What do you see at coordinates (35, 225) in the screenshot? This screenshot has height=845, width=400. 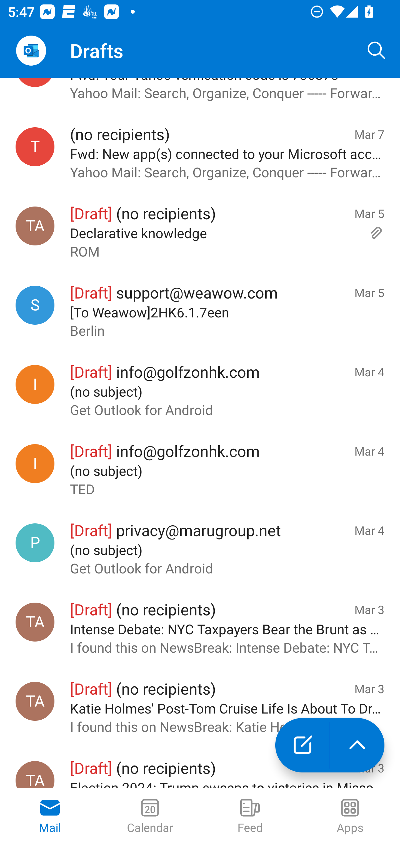 I see `Test Appium, testappium002@outlook.com` at bounding box center [35, 225].